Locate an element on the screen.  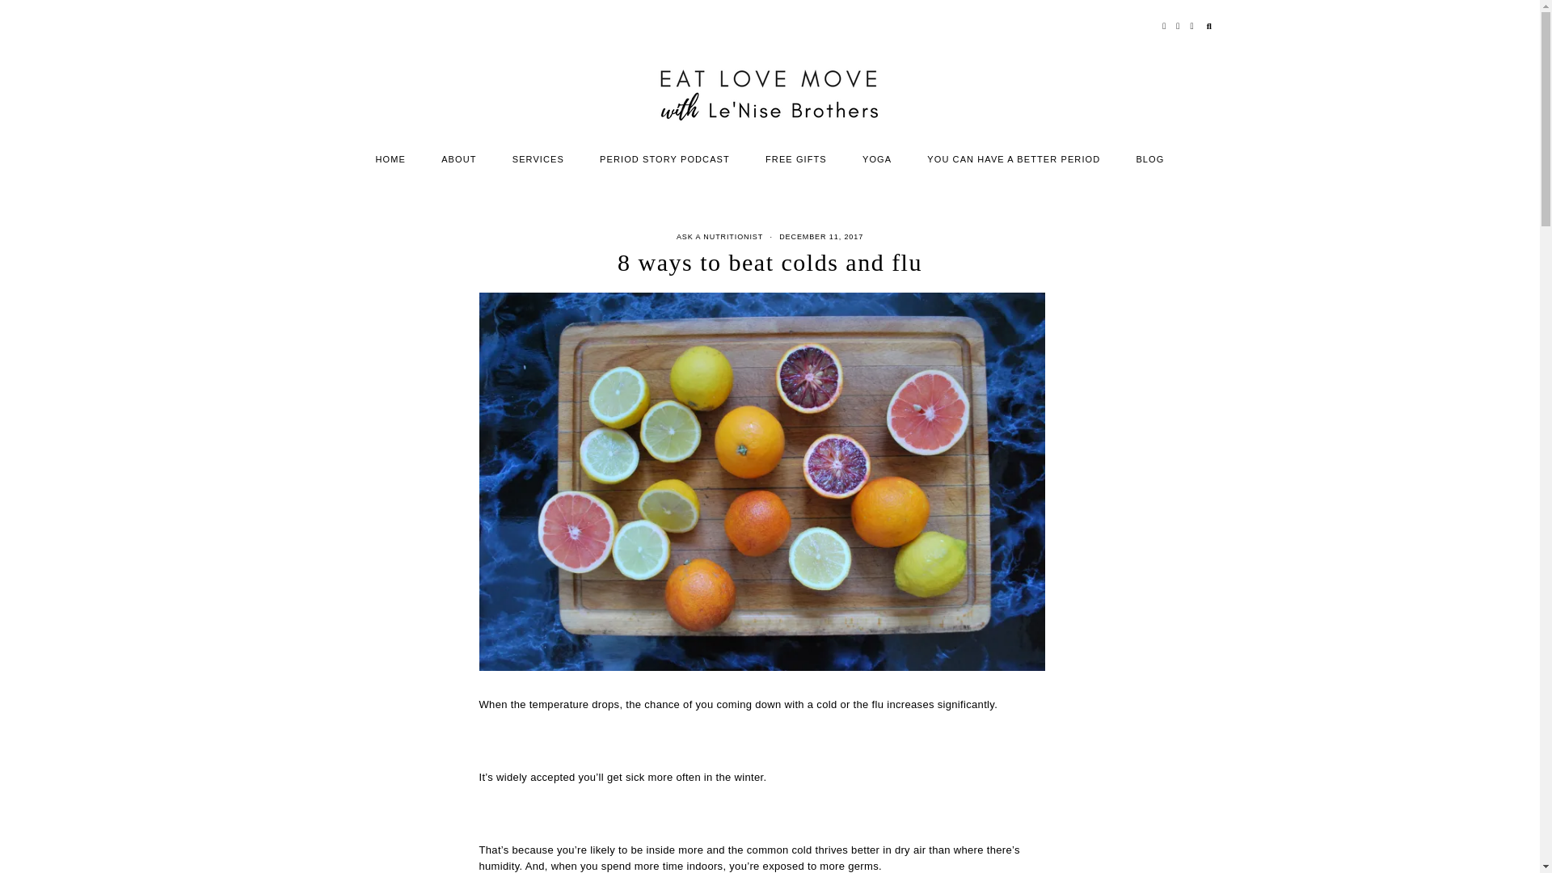
View all posts in Ask A Nutritionist is located at coordinates (719, 237).